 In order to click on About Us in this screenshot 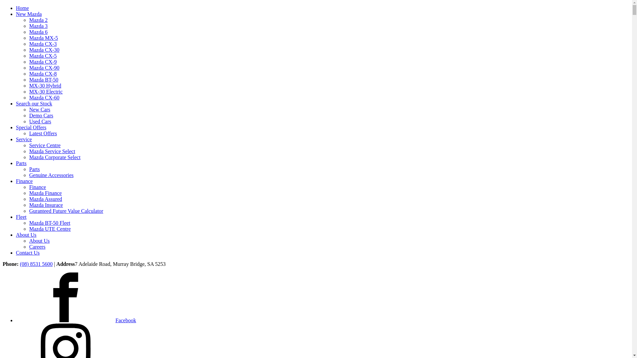, I will do `click(39, 241)`.